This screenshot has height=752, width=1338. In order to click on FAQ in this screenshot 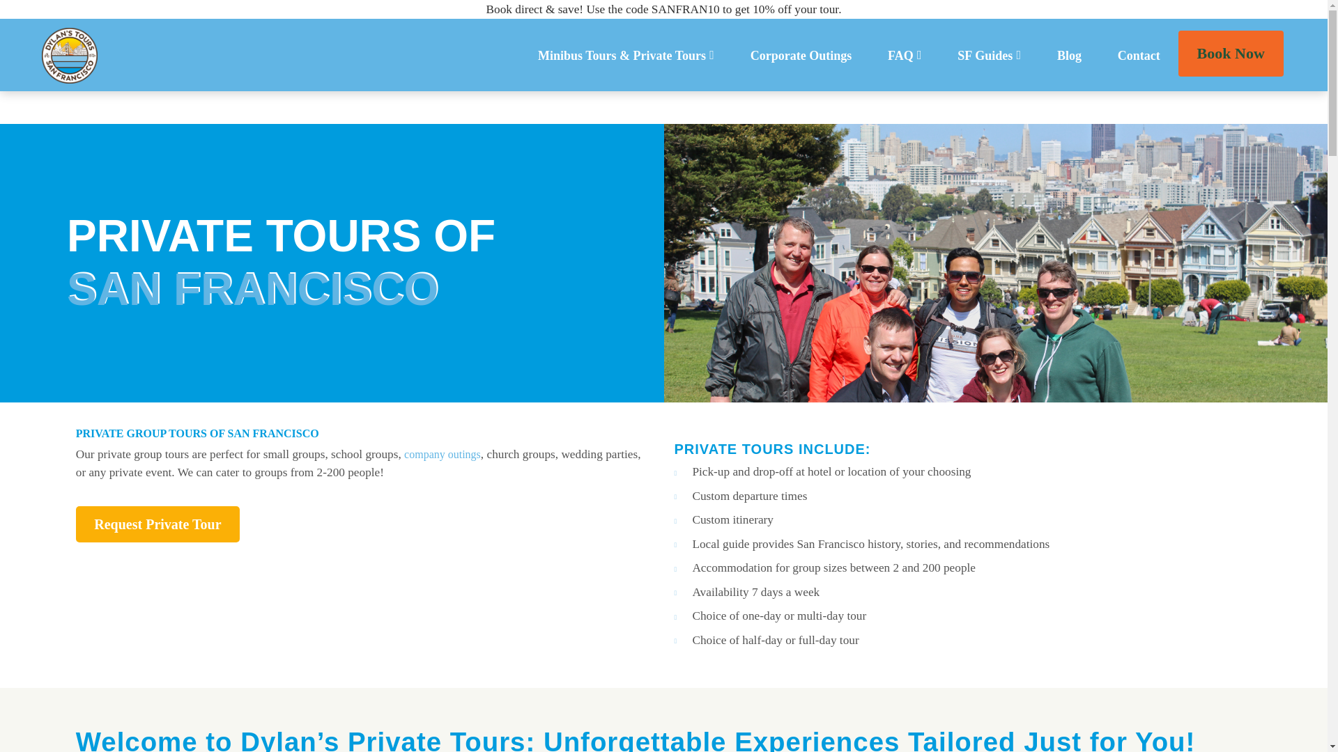, I will do `click(905, 56)`.